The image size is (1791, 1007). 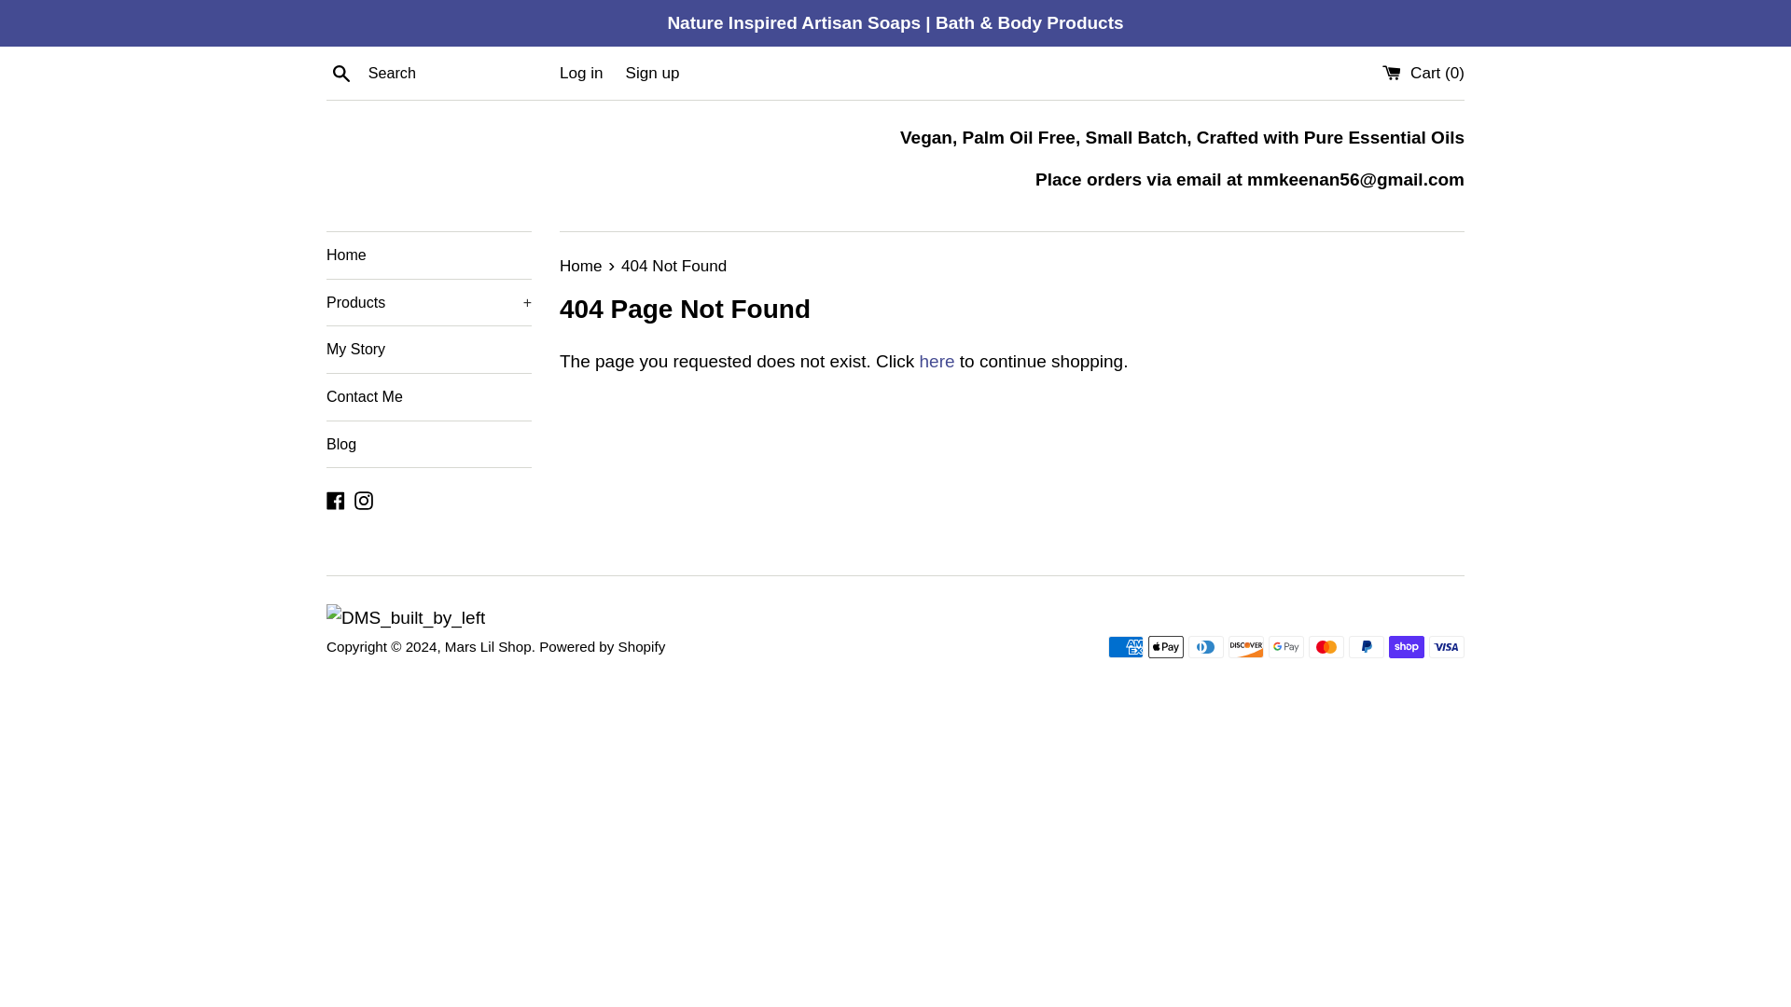 What do you see at coordinates (653, 73) in the screenshot?
I see `Sign up` at bounding box center [653, 73].